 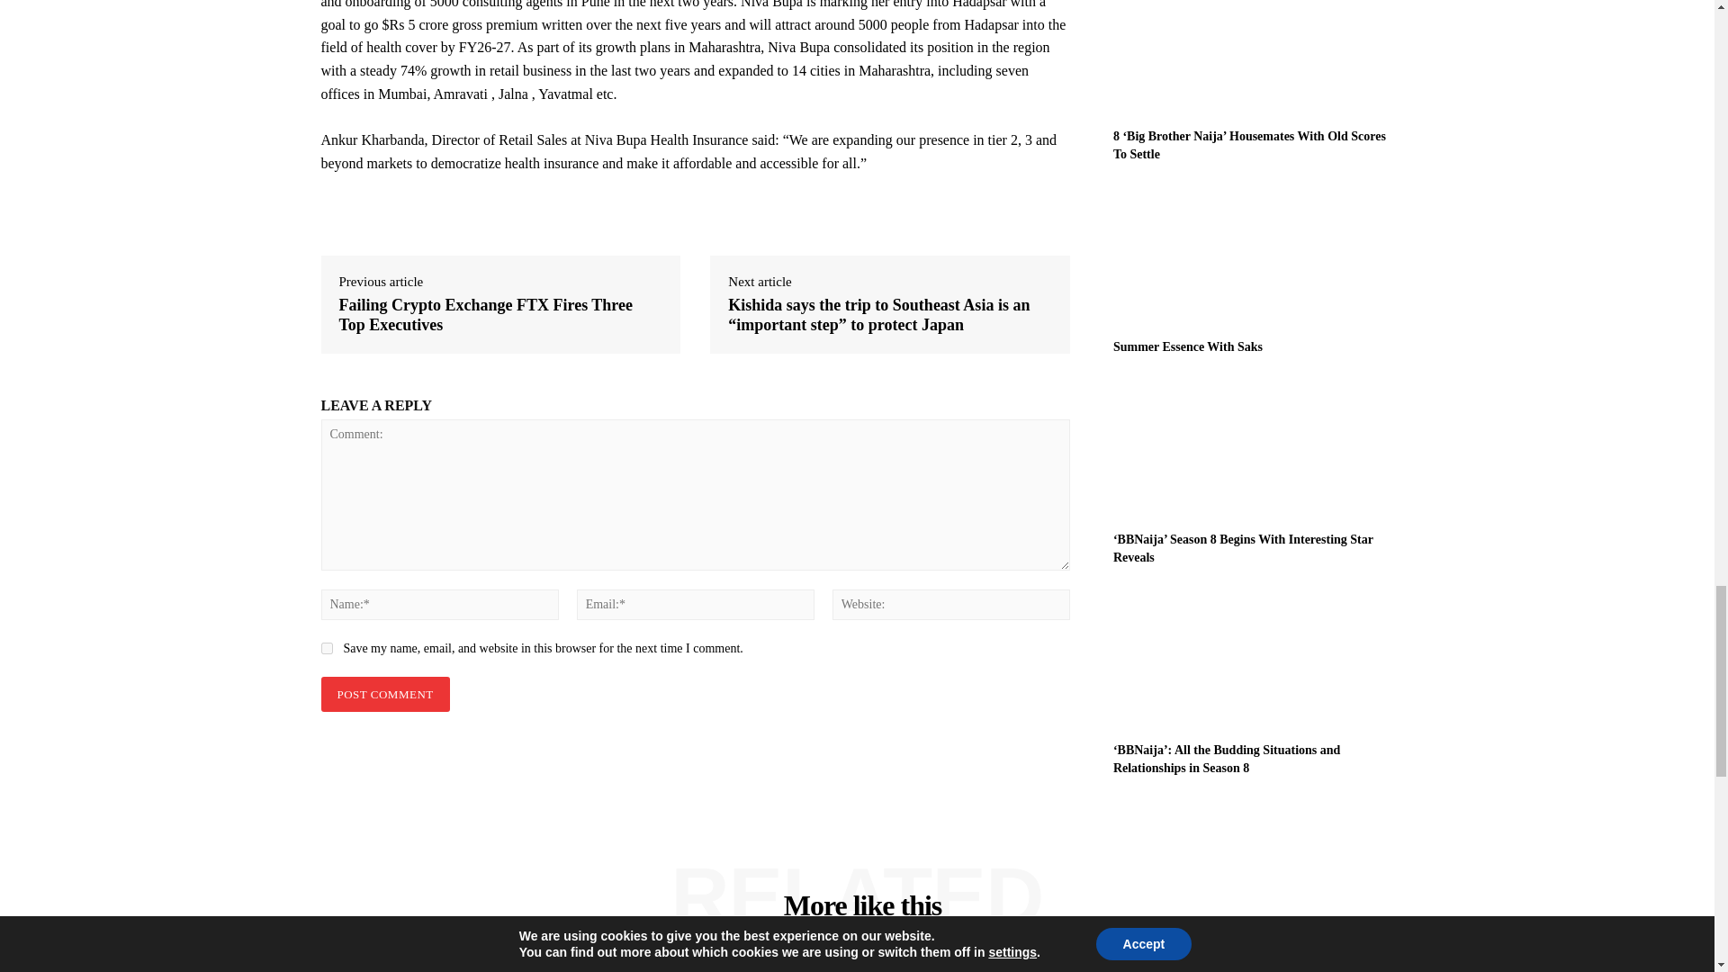 What do you see at coordinates (1188, 347) in the screenshot?
I see `Summer Essence With Saks` at bounding box center [1188, 347].